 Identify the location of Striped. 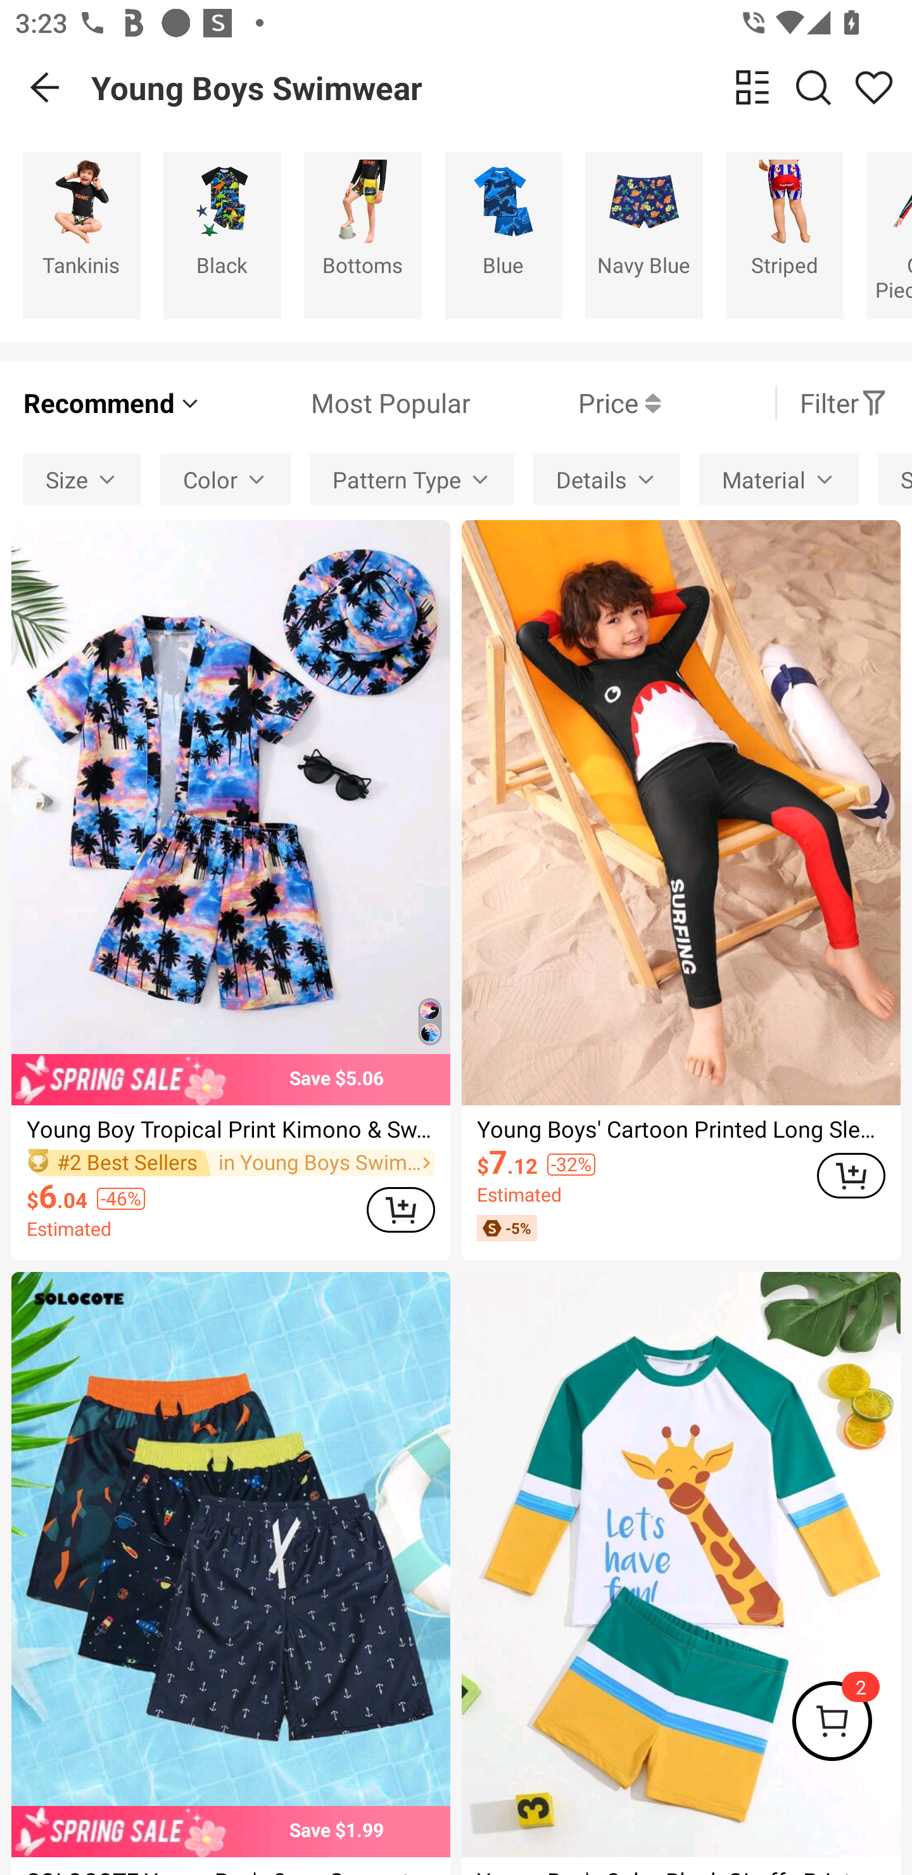
(785, 235).